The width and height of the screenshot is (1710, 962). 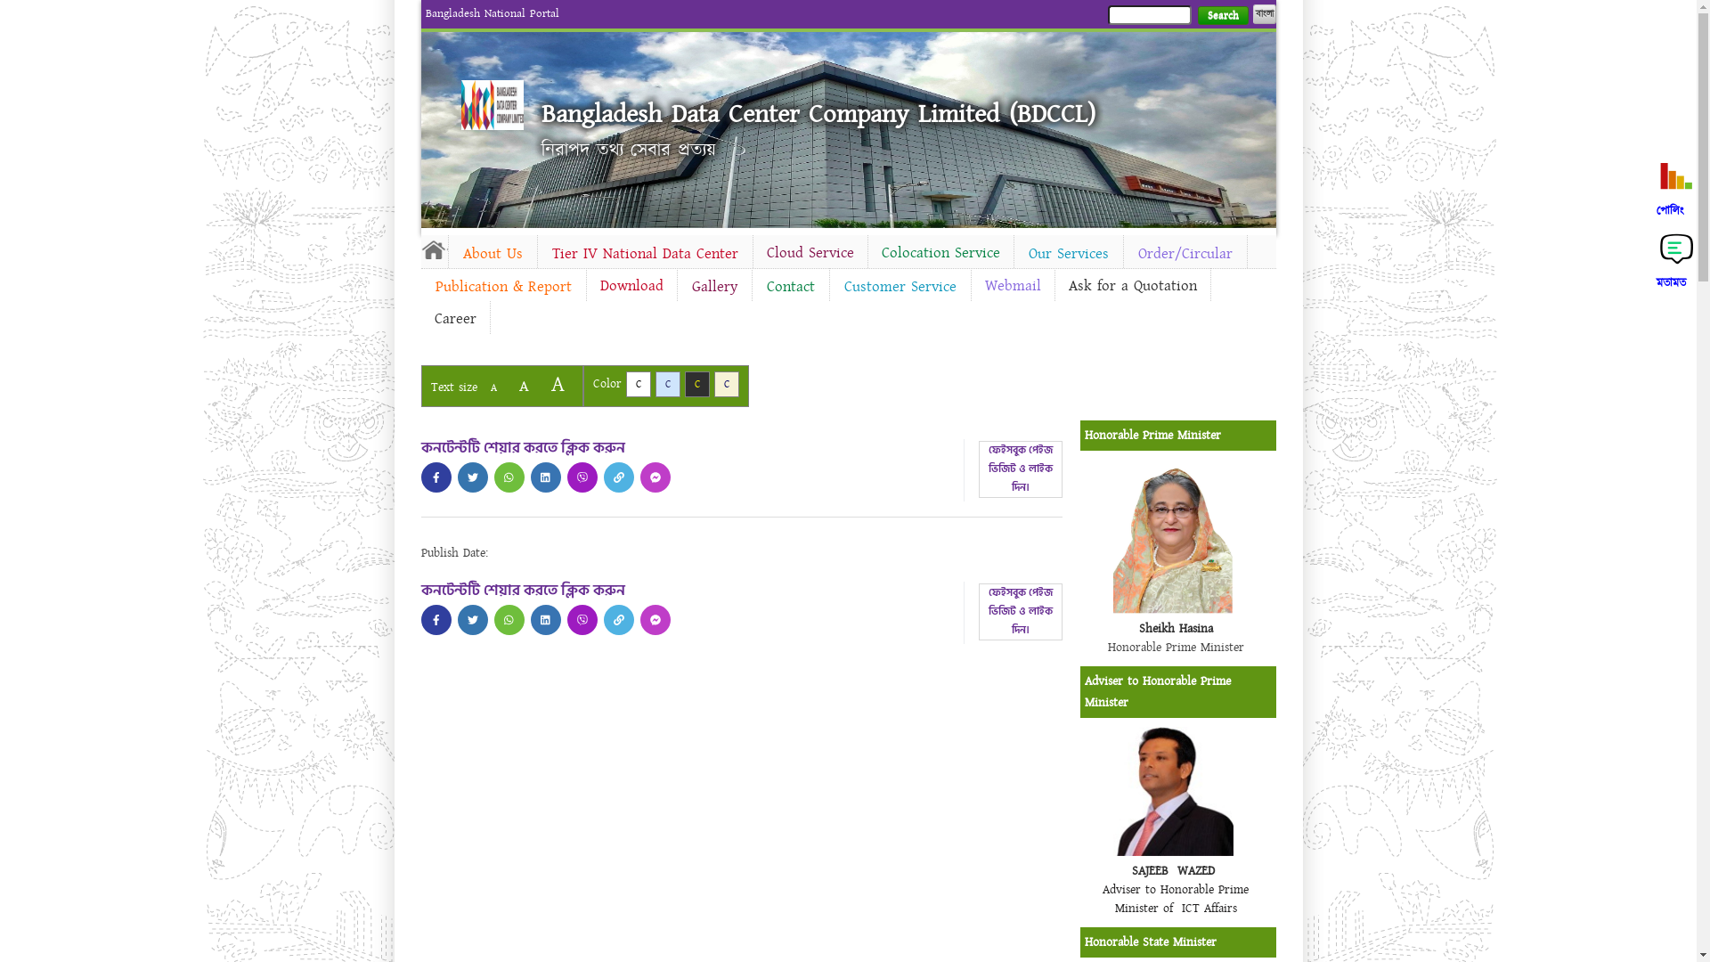 I want to click on Ask for a Quotation, so click(x=1132, y=286).